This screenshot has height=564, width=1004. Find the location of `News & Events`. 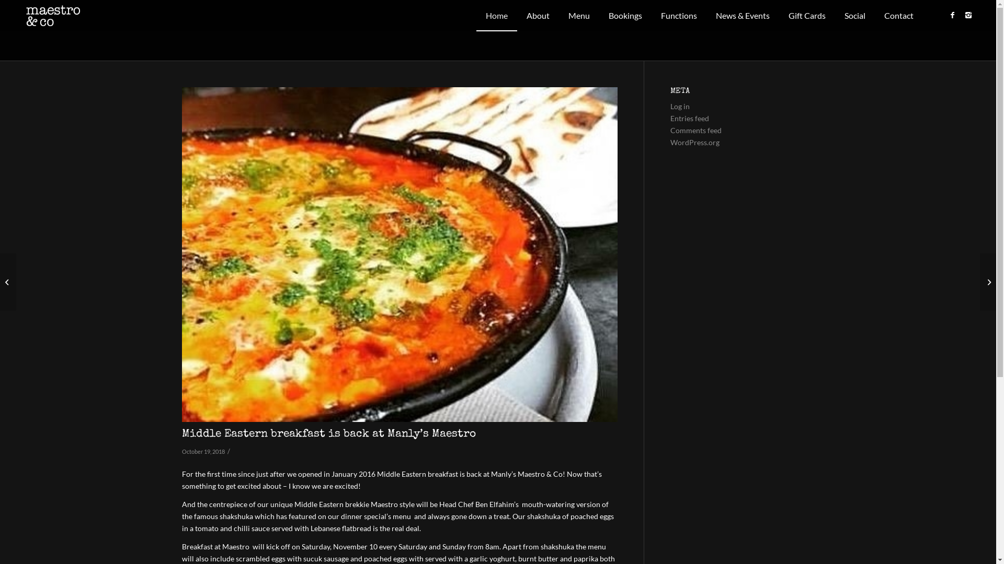

News & Events is located at coordinates (743, 16).